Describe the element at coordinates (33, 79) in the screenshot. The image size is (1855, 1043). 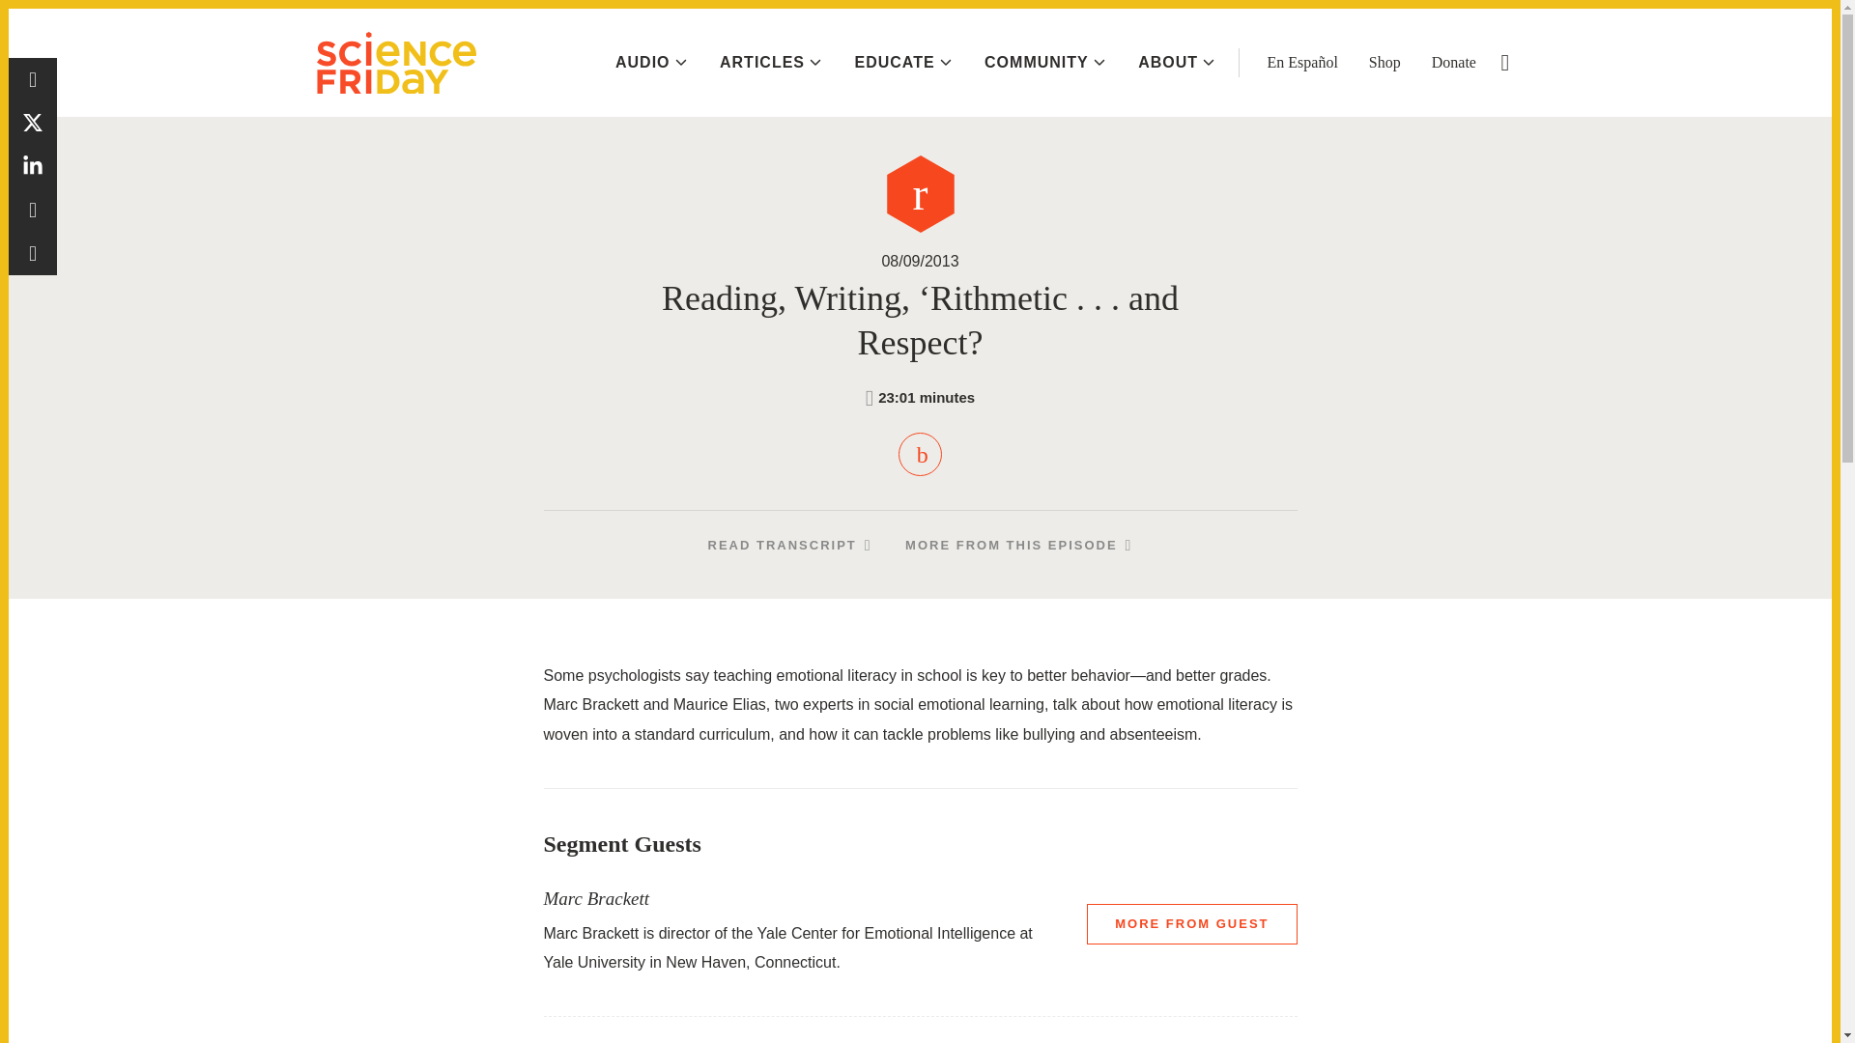
I see `Facebook` at that location.